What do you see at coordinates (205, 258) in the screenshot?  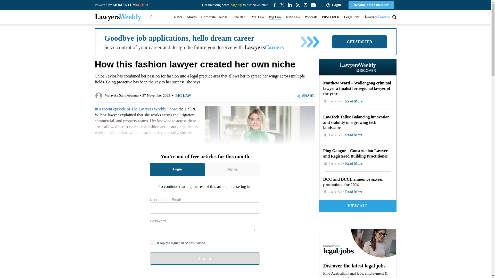 I see `Log in` at bounding box center [205, 258].